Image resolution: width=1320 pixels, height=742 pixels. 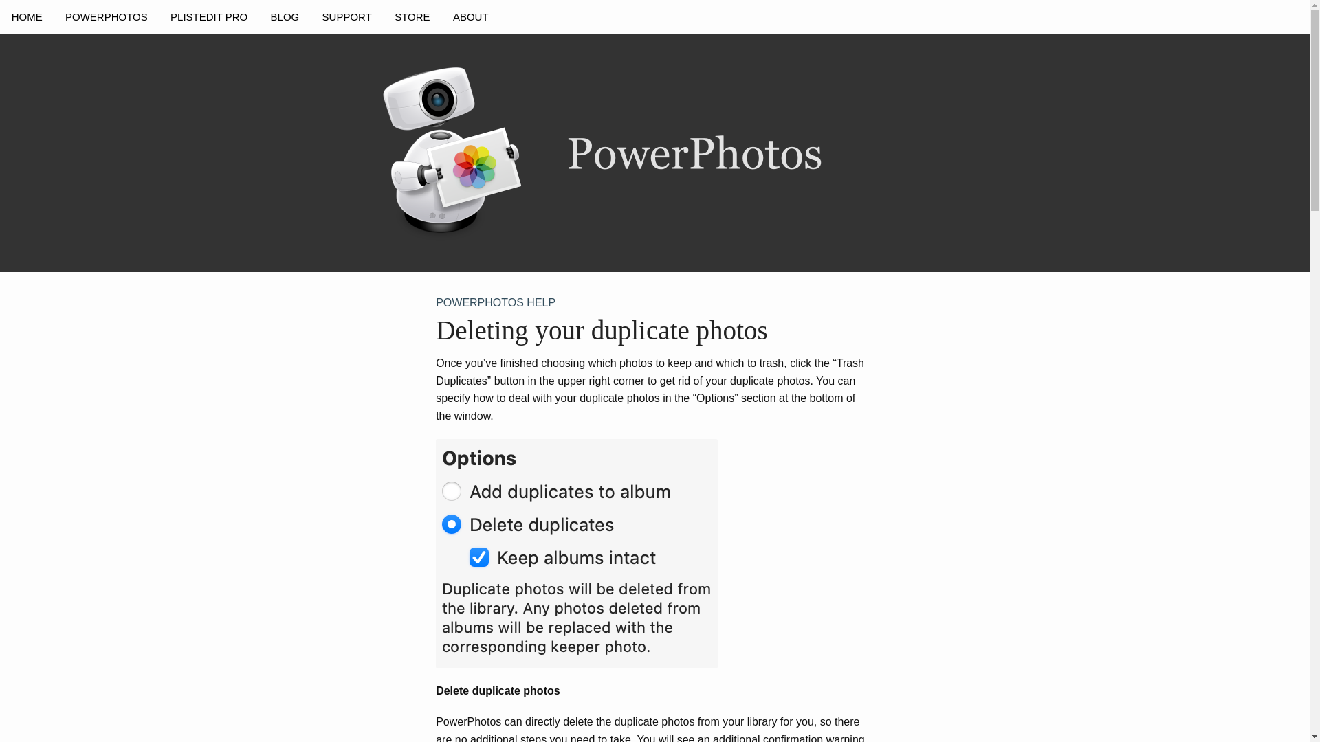 What do you see at coordinates (412, 16) in the screenshot?
I see `STORE` at bounding box center [412, 16].